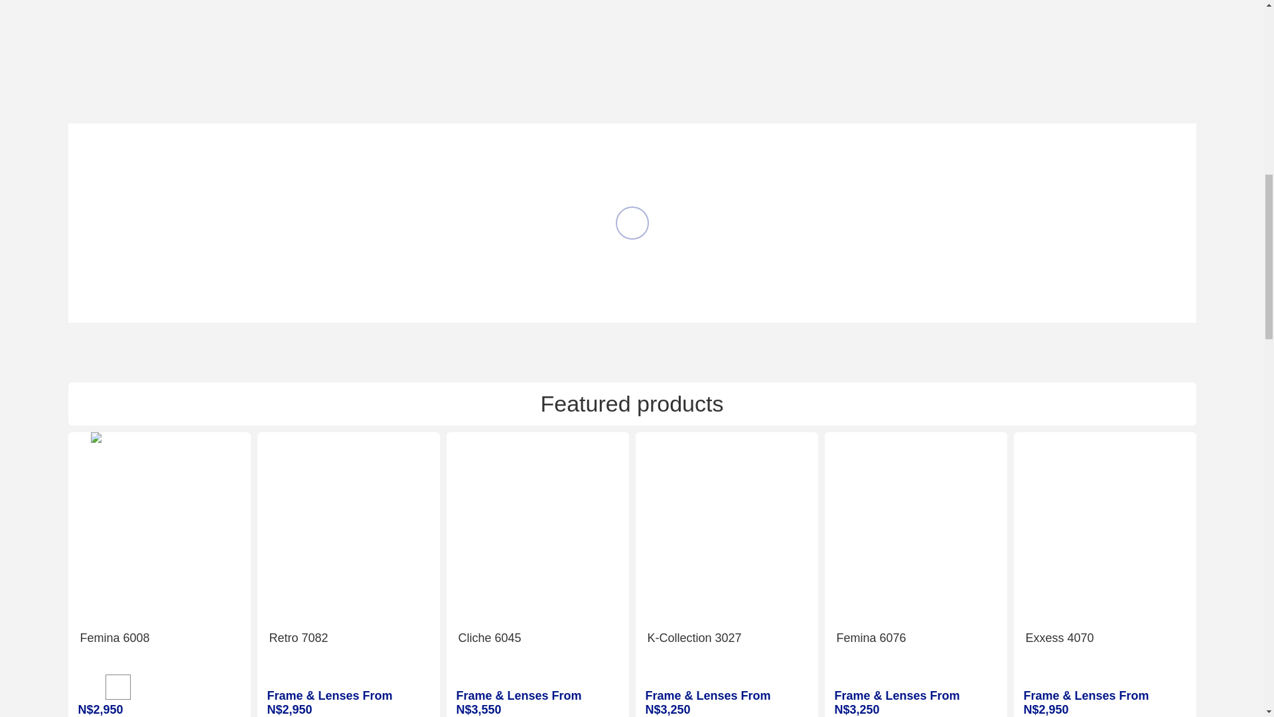  Describe the element at coordinates (360, 672) in the screenshot. I see `172698` at that location.